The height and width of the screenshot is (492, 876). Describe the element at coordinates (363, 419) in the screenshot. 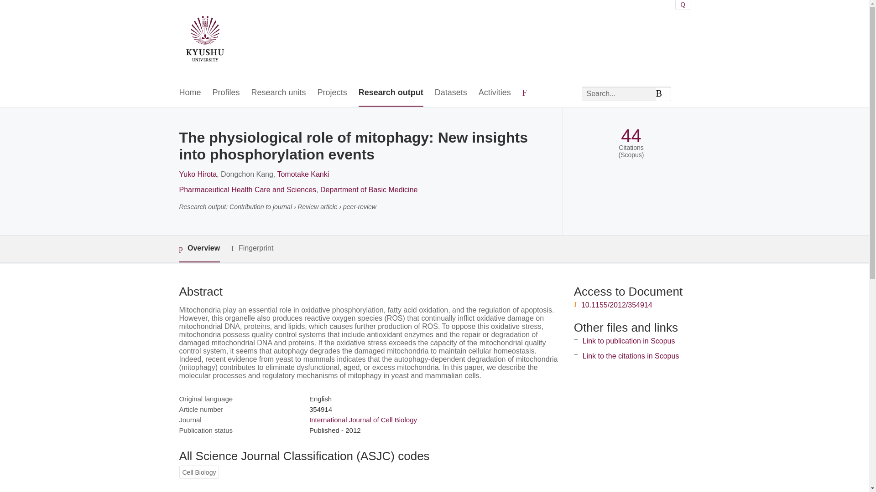

I see `International Journal of Cell Biology` at that location.